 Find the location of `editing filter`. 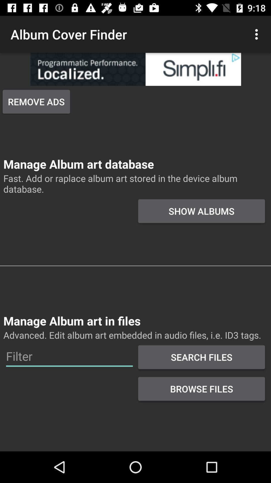

editing filter is located at coordinates (69, 356).